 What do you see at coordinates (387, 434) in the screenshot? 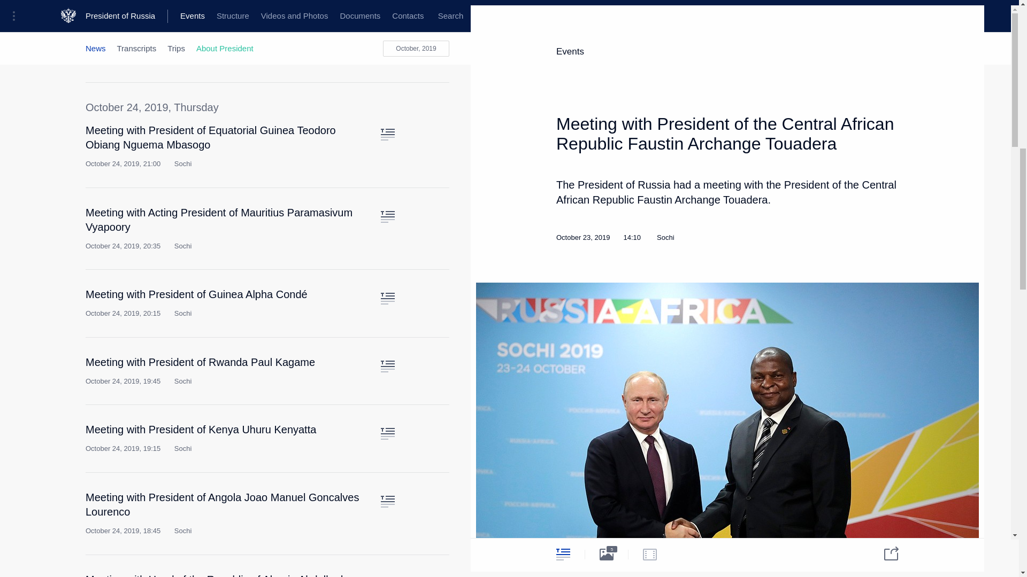
I see `Text of the article` at bounding box center [387, 434].